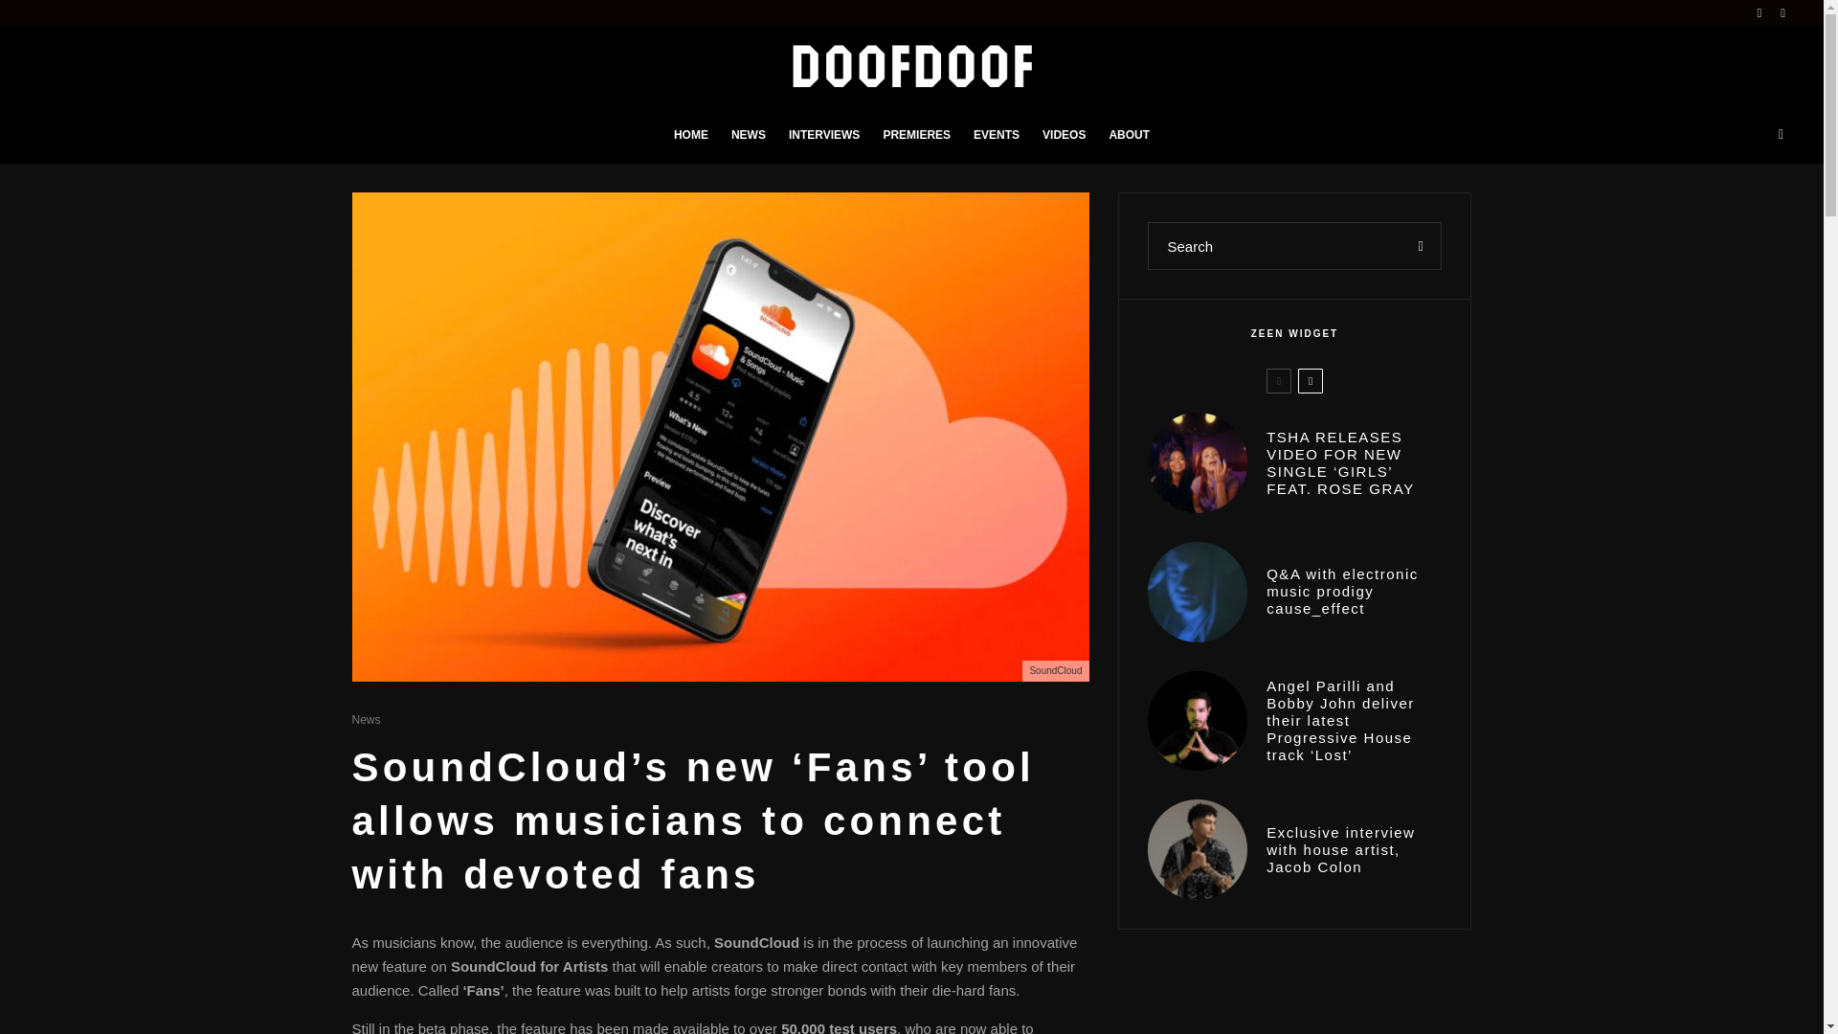  I want to click on NEWS, so click(749, 136).